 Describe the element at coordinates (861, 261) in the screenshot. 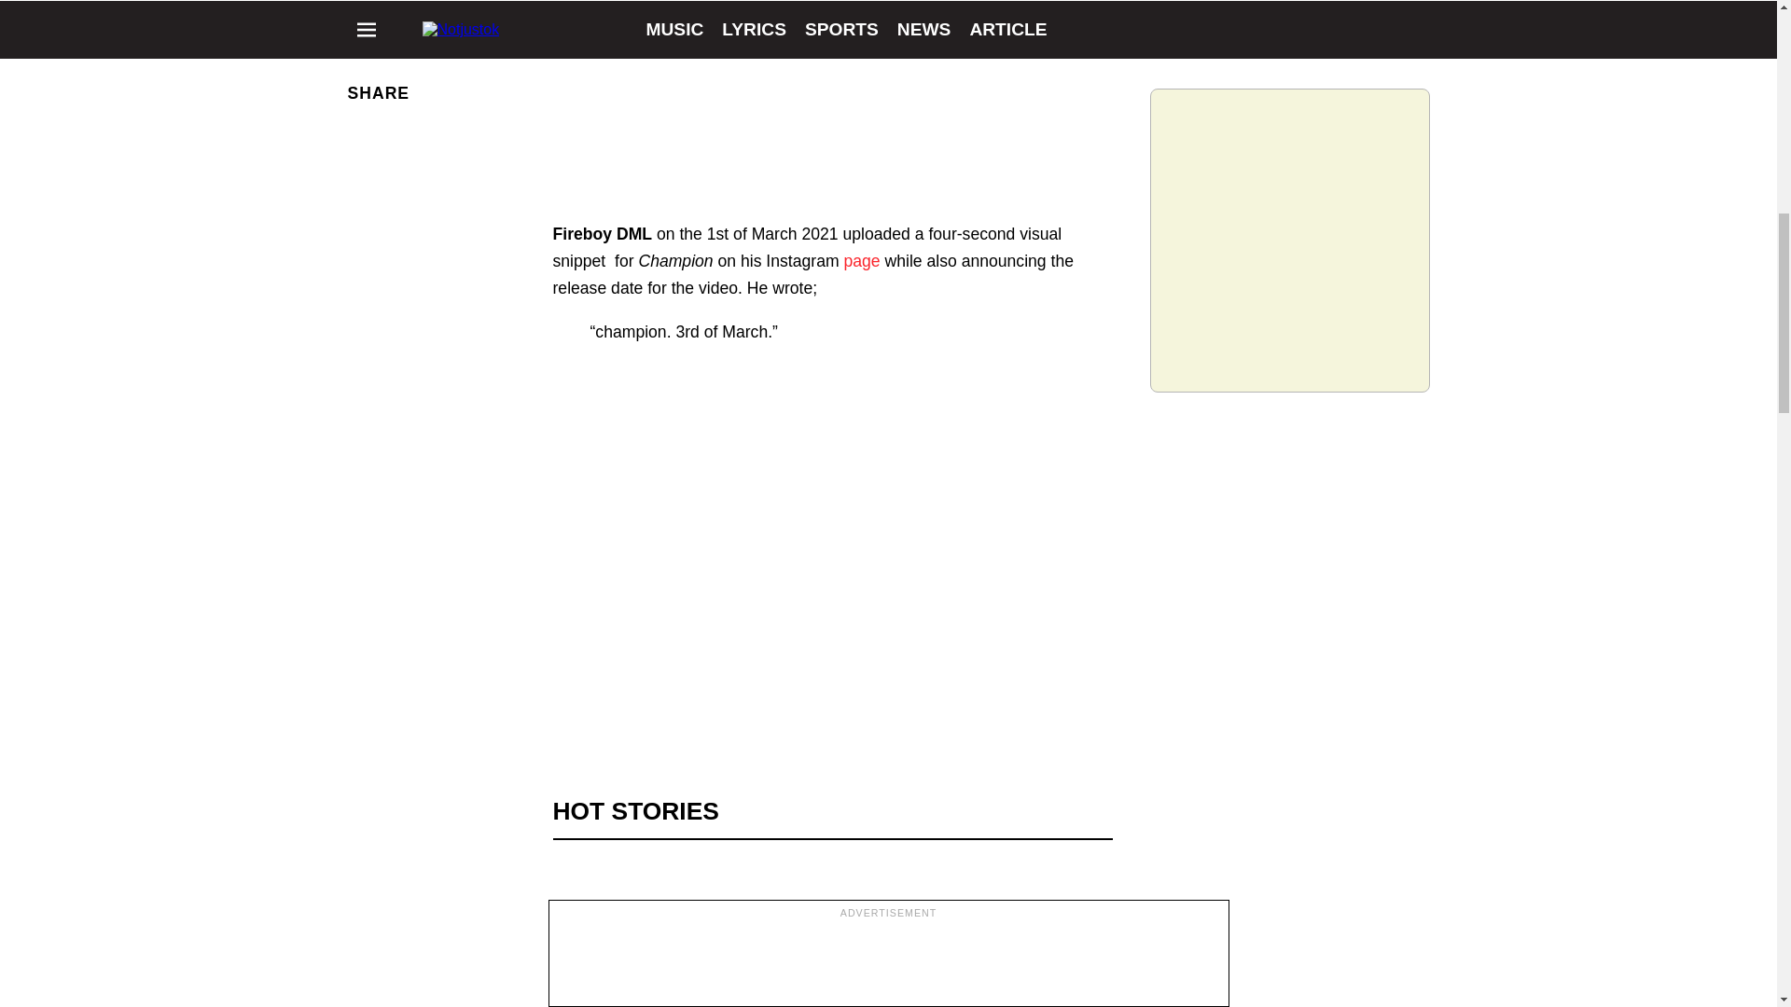

I see `page` at that location.